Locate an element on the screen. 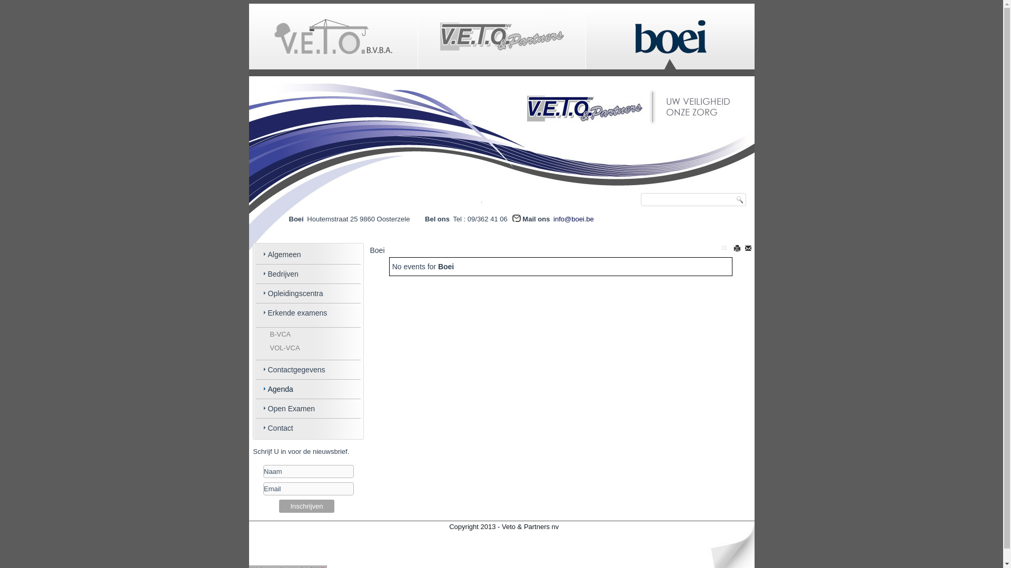 This screenshot has width=1011, height=568. Inschrijven is located at coordinates (306, 506).